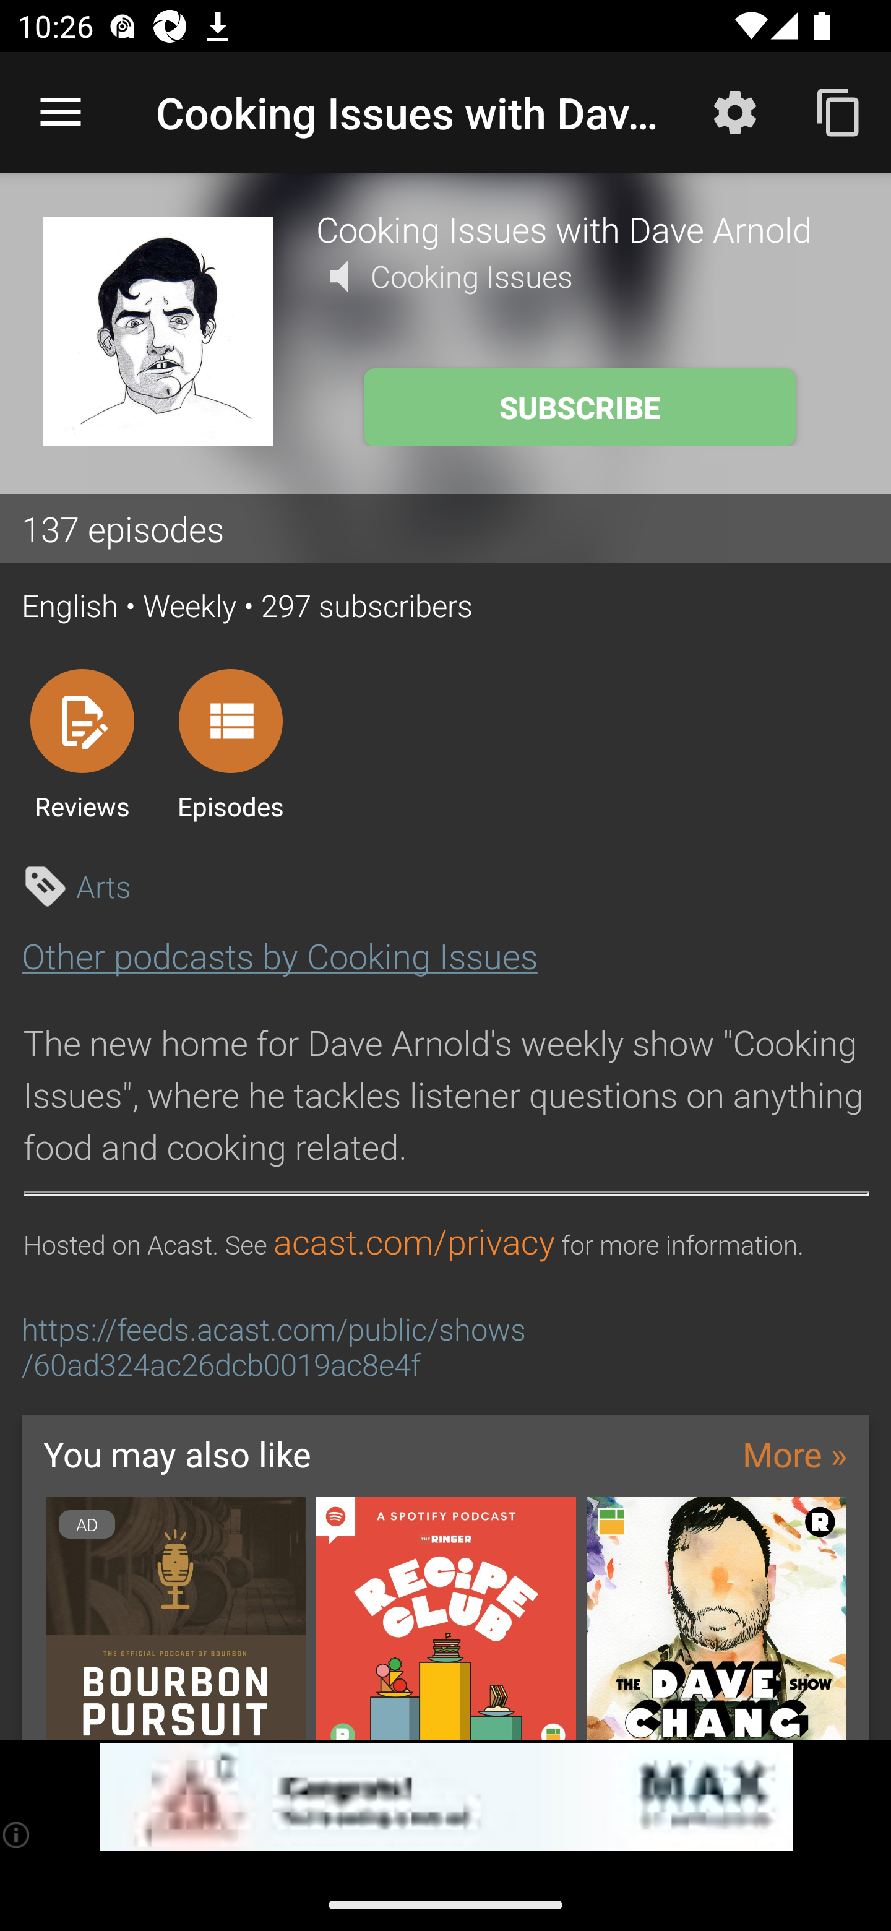 This screenshot has width=891, height=1931. What do you see at coordinates (582, 228) in the screenshot?
I see `Cooking Issues with Dave Arnold` at bounding box center [582, 228].